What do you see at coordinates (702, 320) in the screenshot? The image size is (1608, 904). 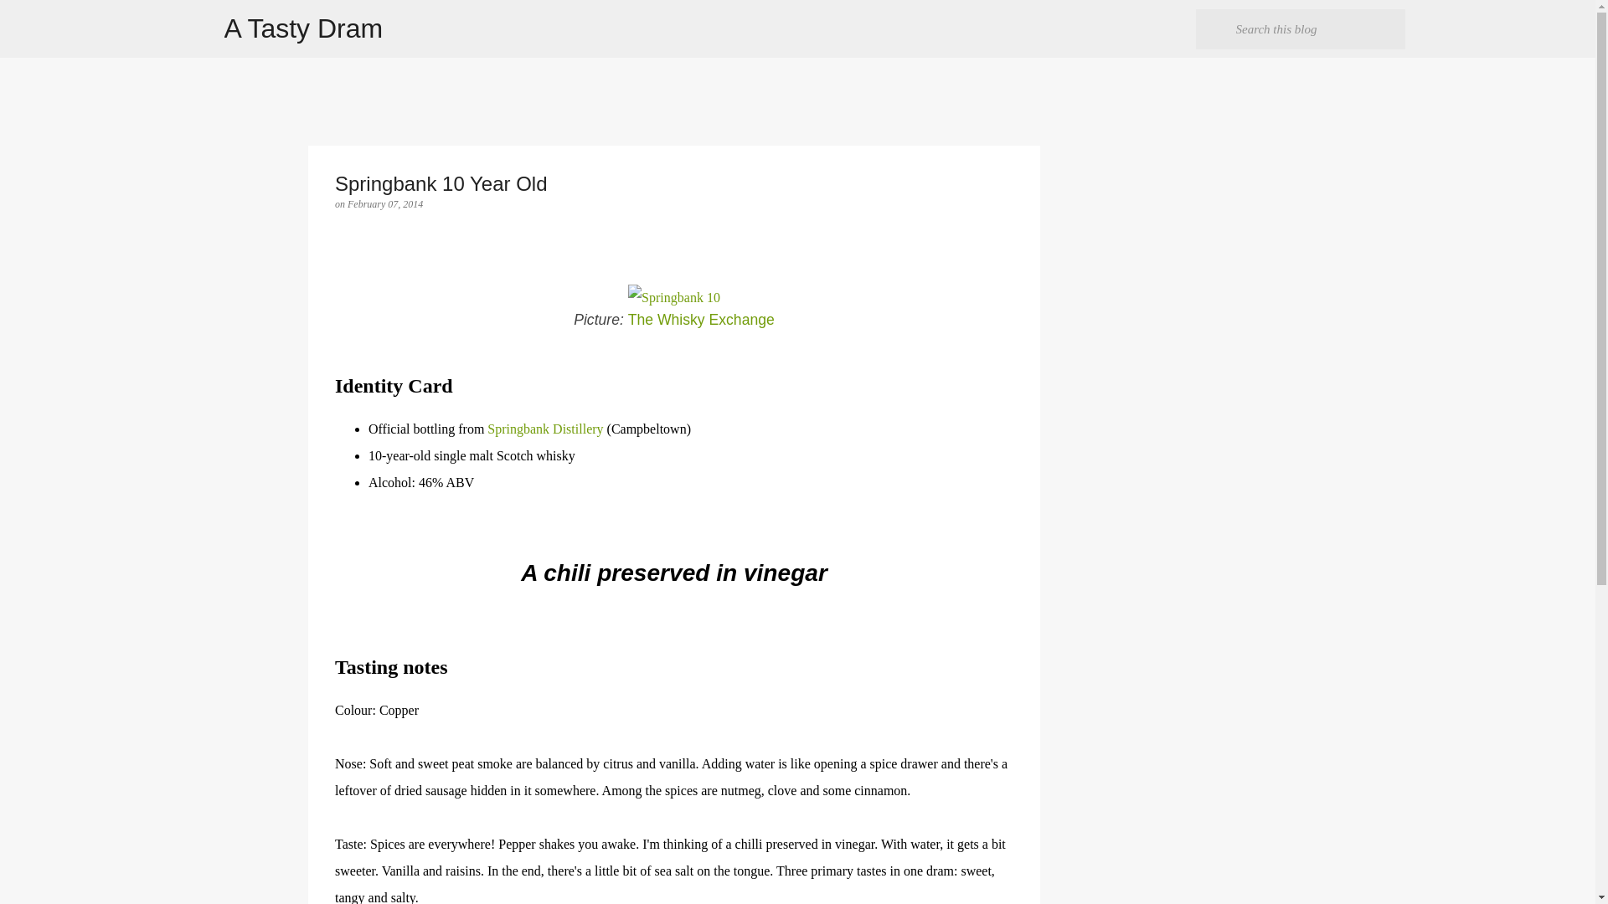 I see `The Whisky Exchange` at bounding box center [702, 320].